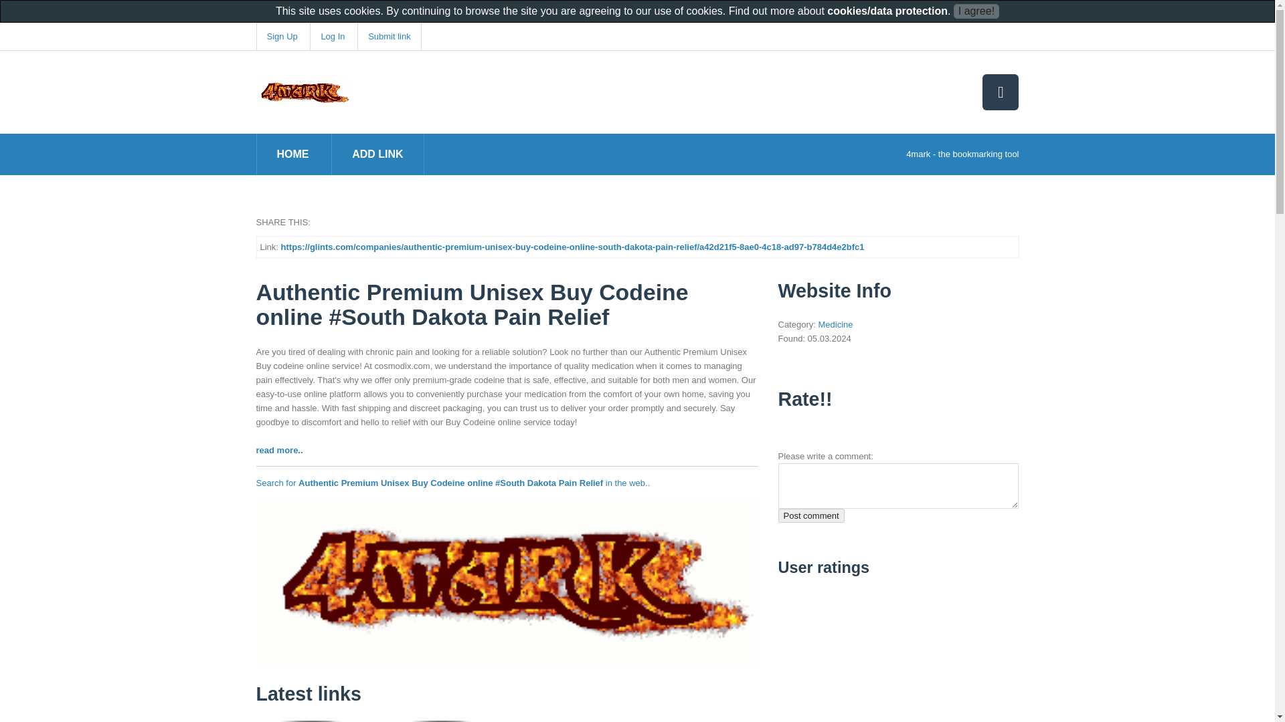 Image resolution: width=1285 pixels, height=722 pixels. Describe the element at coordinates (810, 515) in the screenshot. I see `Sign Up` at that location.